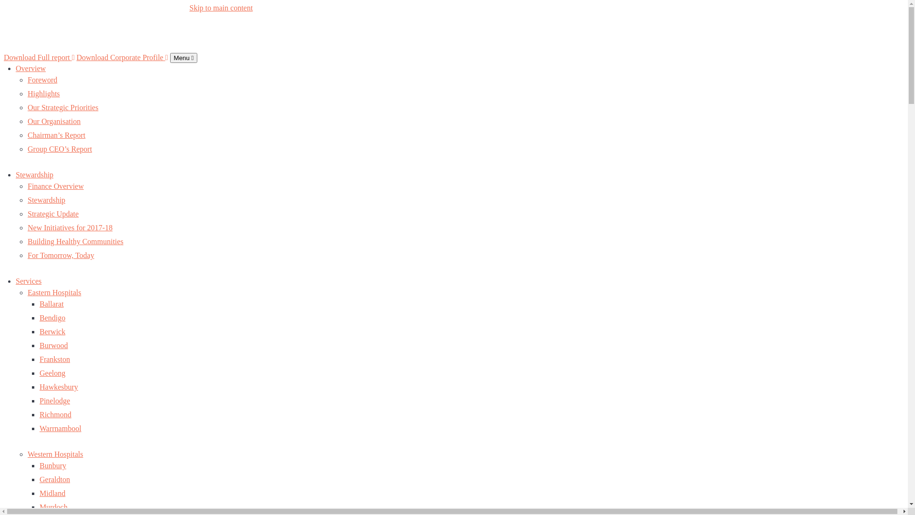 This screenshot has height=515, width=915. I want to click on Eastern Hospitals, so click(54, 293).